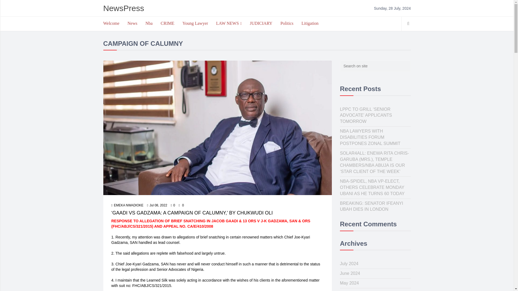  Describe the element at coordinates (287, 23) in the screenshot. I see `Politics` at that location.